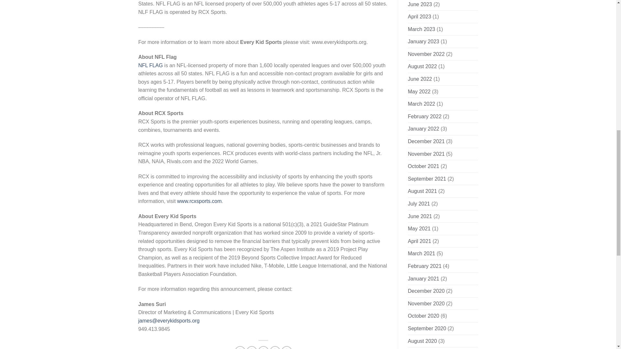  What do you see at coordinates (263, 348) in the screenshot?
I see `Email to a Friend` at bounding box center [263, 348].